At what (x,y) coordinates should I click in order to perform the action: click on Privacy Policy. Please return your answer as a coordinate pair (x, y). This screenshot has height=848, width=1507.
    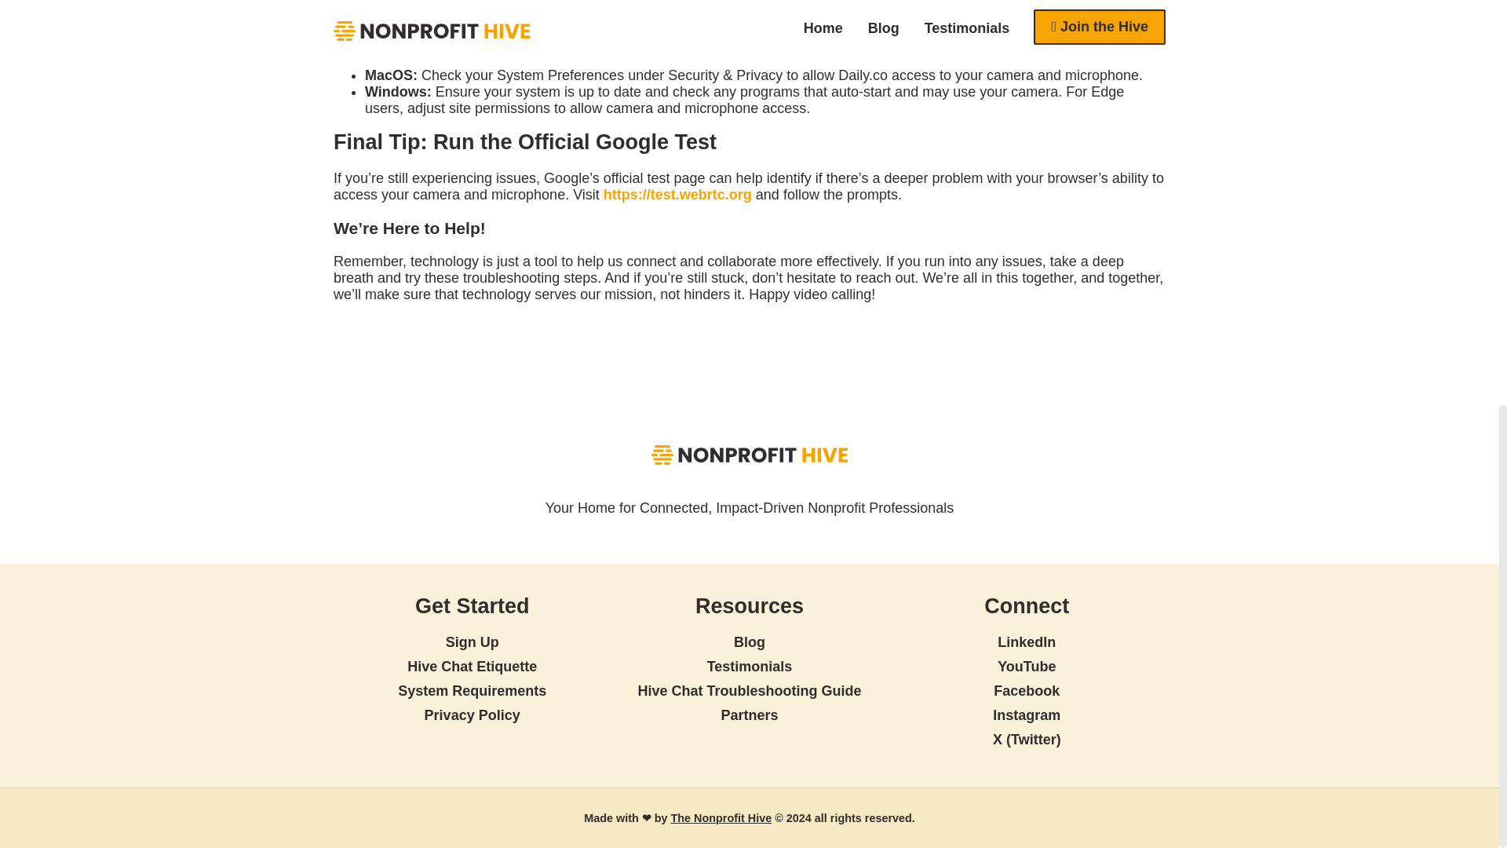
    Looking at the image, I should click on (473, 715).